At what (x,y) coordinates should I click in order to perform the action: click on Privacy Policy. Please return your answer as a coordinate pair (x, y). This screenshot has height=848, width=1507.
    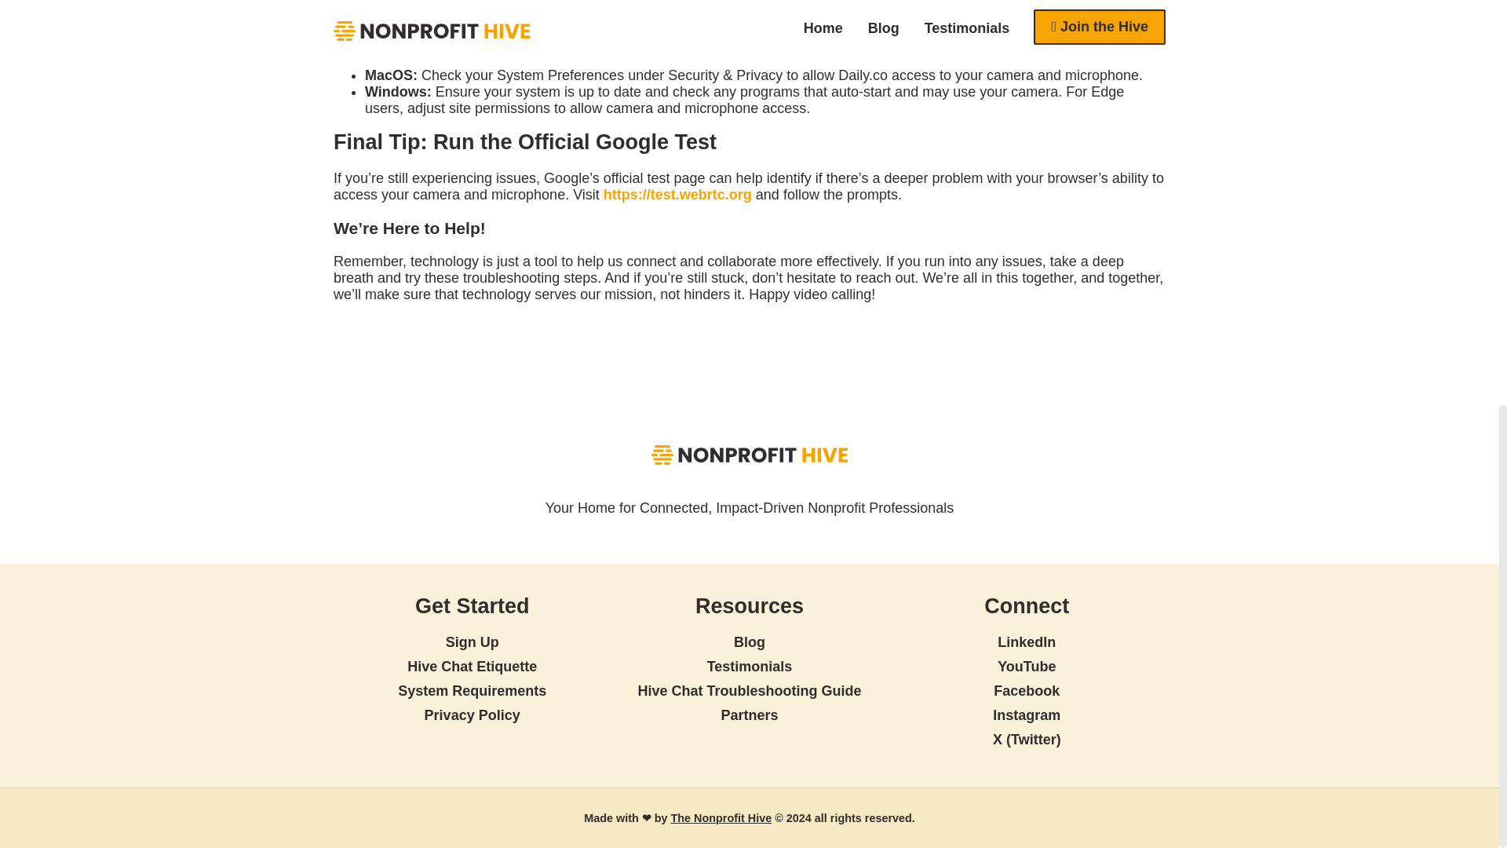
    Looking at the image, I should click on (473, 715).